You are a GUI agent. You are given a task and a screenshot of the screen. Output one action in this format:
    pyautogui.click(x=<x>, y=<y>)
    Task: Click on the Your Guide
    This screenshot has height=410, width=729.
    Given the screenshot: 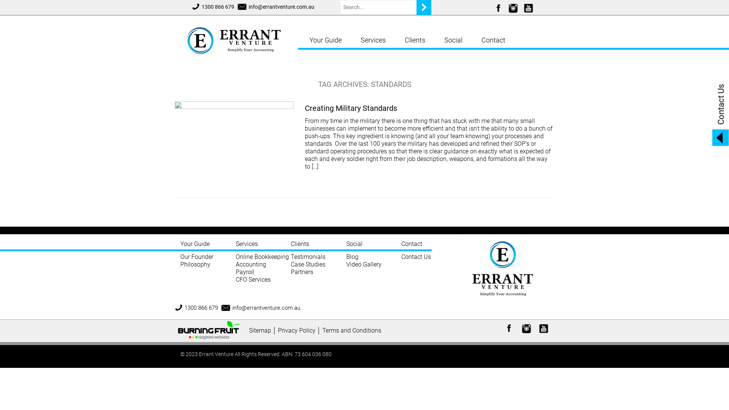 What is the action you would take?
    pyautogui.click(x=326, y=40)
    